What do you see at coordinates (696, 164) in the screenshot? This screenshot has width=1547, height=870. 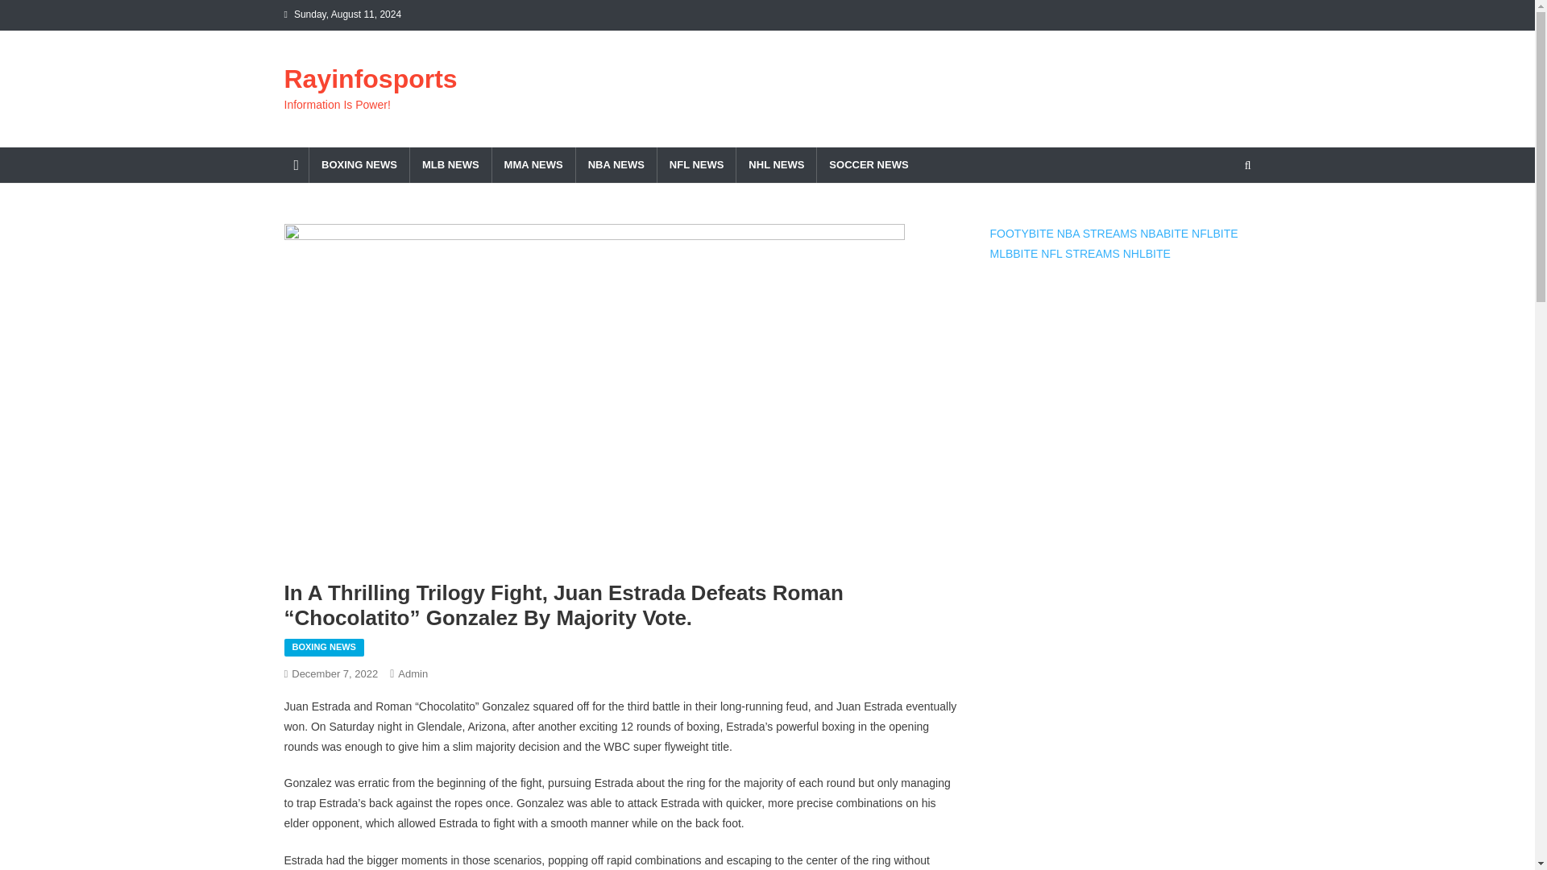 I see `NFL NEWS` at bounding box center [696, 164].